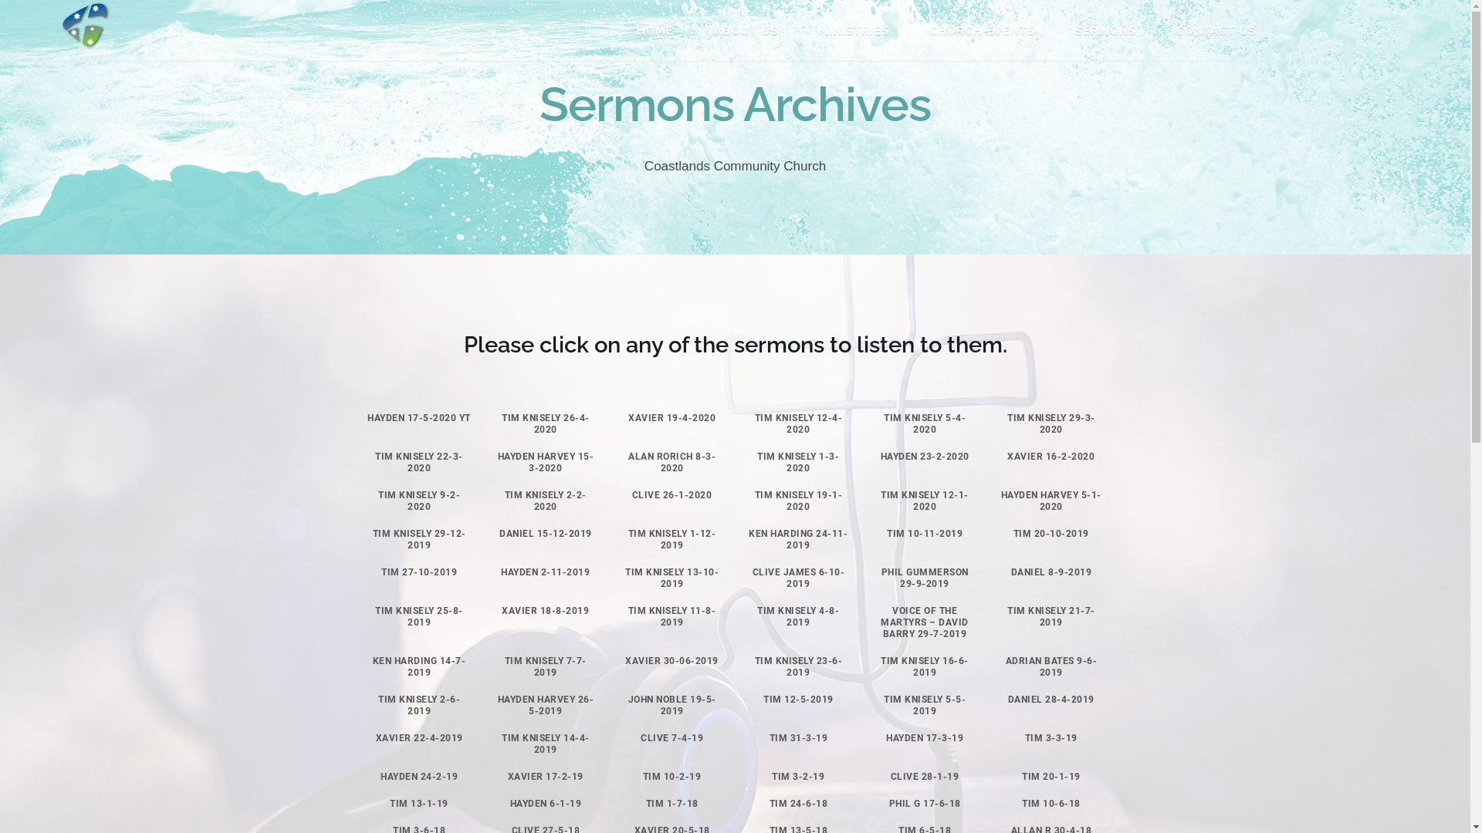  Describe the element at coordinates (925, 738) in the screenshot. I see `HAYDEN 17-3-19` at that location.